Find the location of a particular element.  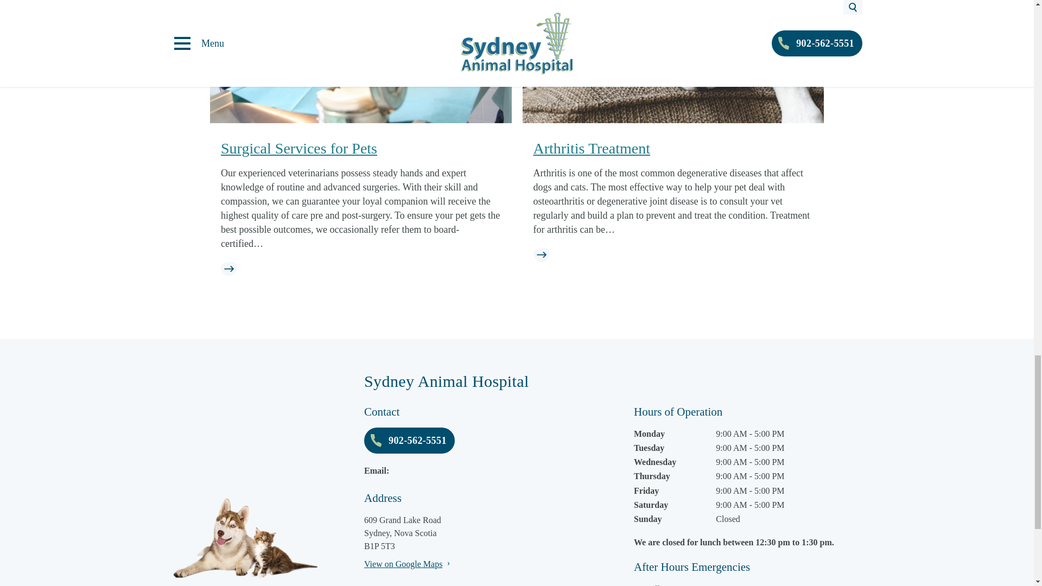

Surgical Services for Pets is located at coordinates (299, 149).